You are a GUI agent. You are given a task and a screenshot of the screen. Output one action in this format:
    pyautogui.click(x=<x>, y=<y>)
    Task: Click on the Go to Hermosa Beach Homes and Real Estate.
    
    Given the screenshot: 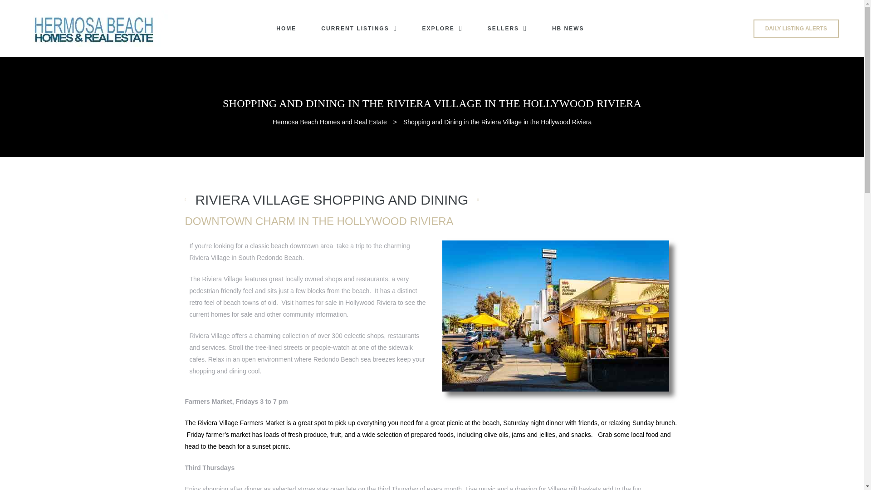 What is the action you would take?
    pyautogui.click(x=329, y=122)
    